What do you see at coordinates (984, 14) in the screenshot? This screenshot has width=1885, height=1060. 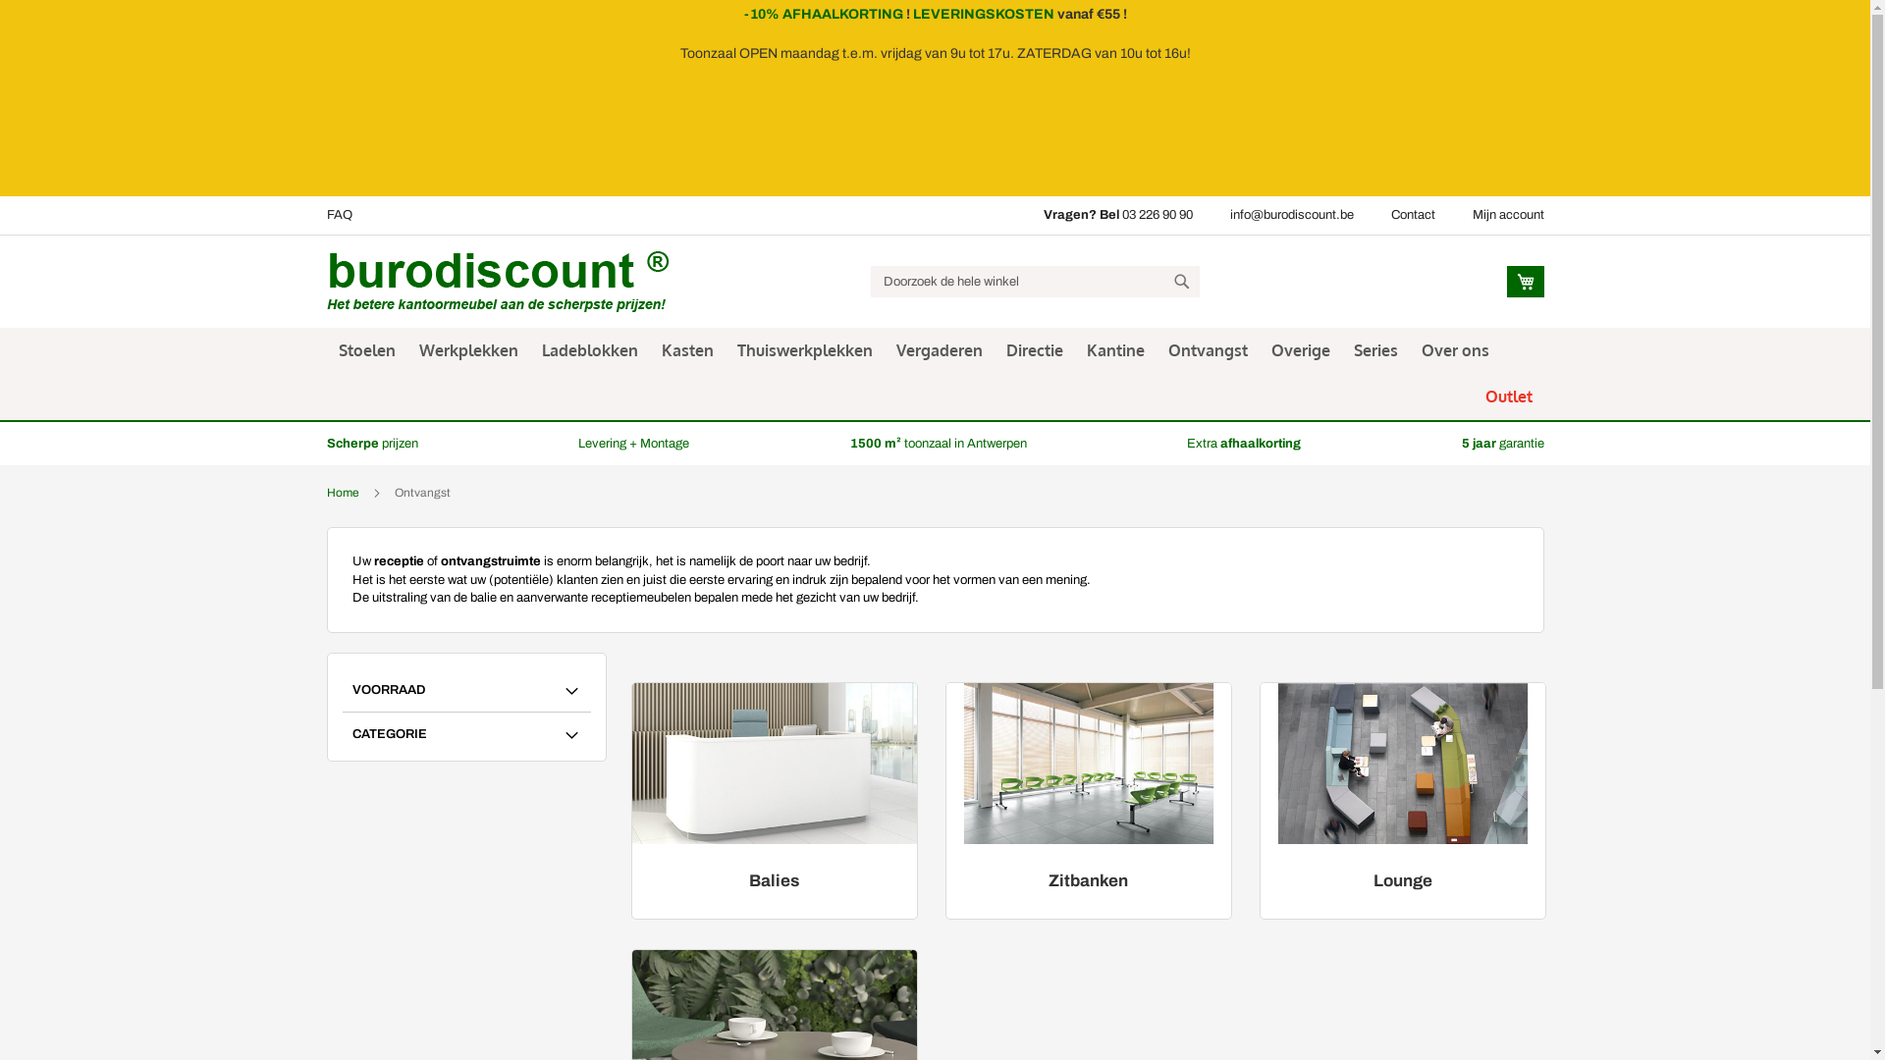 I see `LEVERINGSKOSTEN` at bounding box center [984, 14].